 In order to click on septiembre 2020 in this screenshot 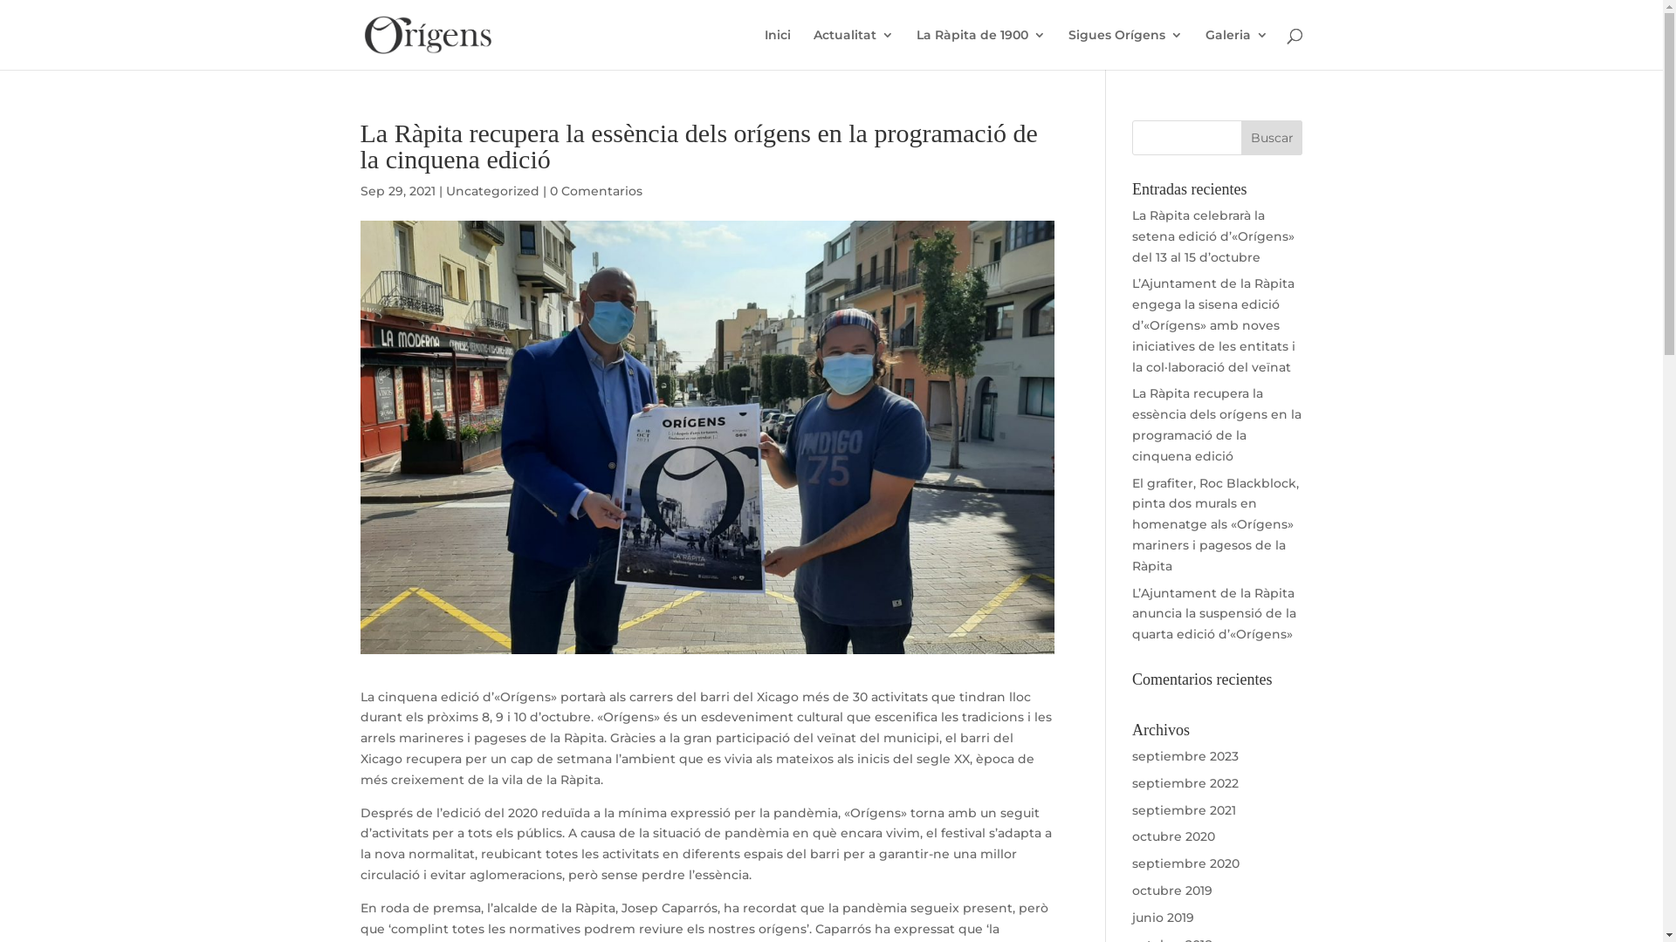, I will do `click(1185, 863)`.